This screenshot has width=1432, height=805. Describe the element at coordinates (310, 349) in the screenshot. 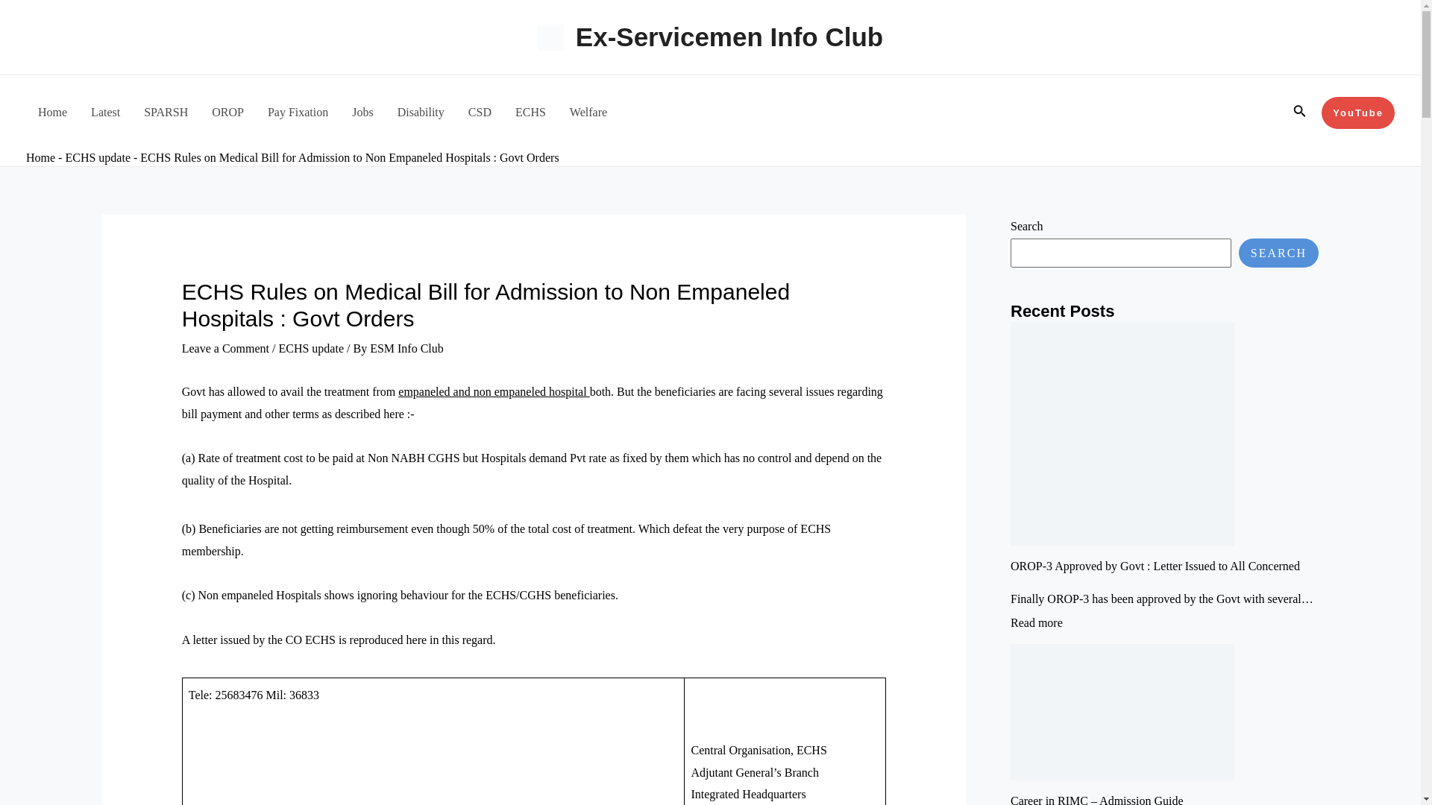

I see `ECHS update` at that location.